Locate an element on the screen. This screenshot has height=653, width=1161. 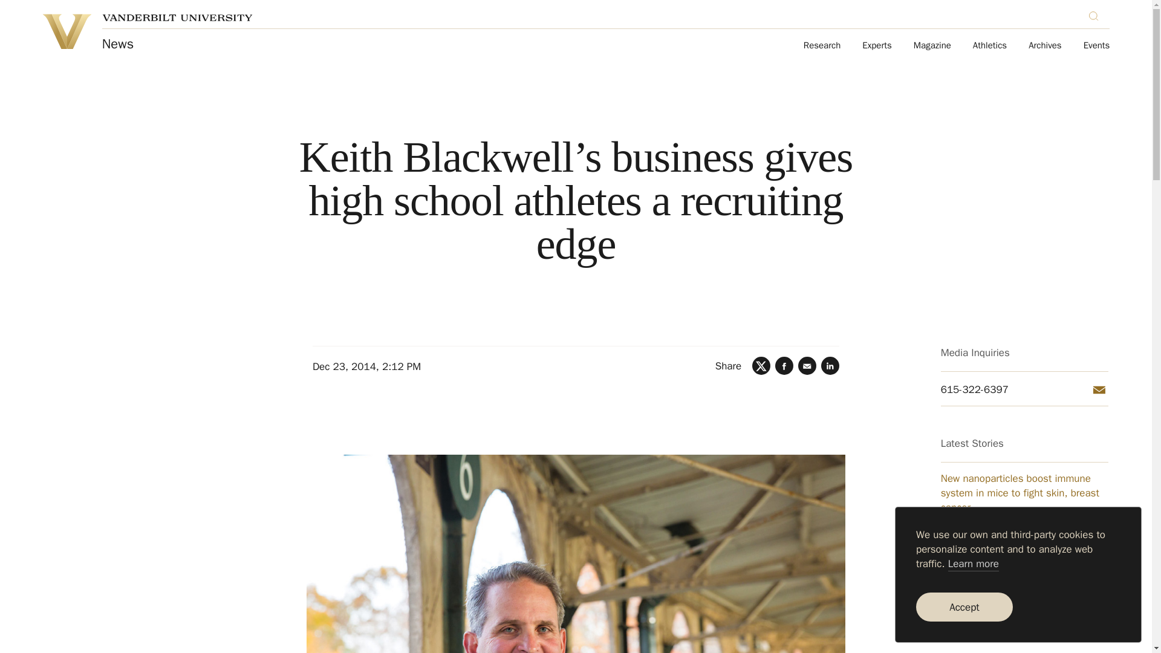
Vanderbilt University is located at coordinates (67, 31).